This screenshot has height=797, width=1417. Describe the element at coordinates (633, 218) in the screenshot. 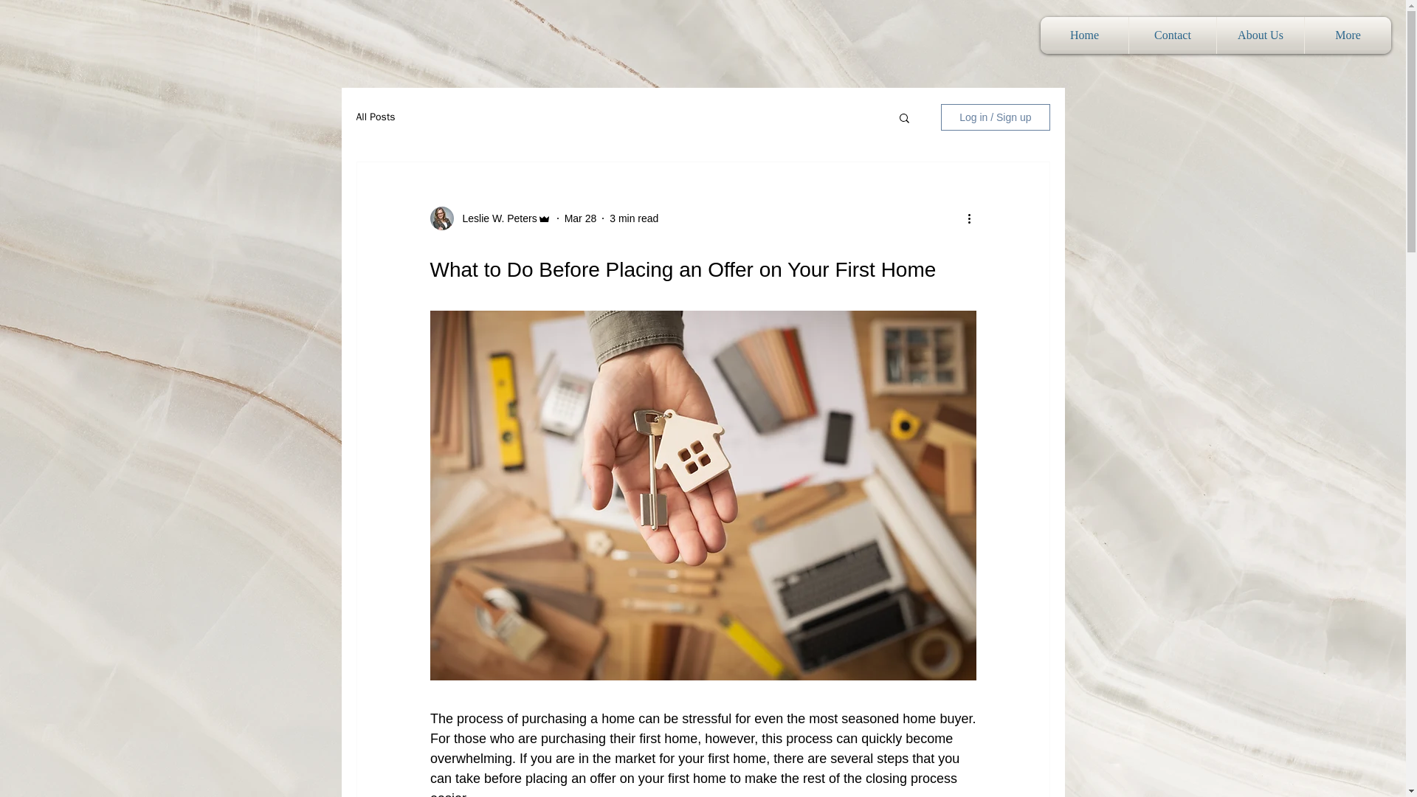

I see `3 min read` at that location.